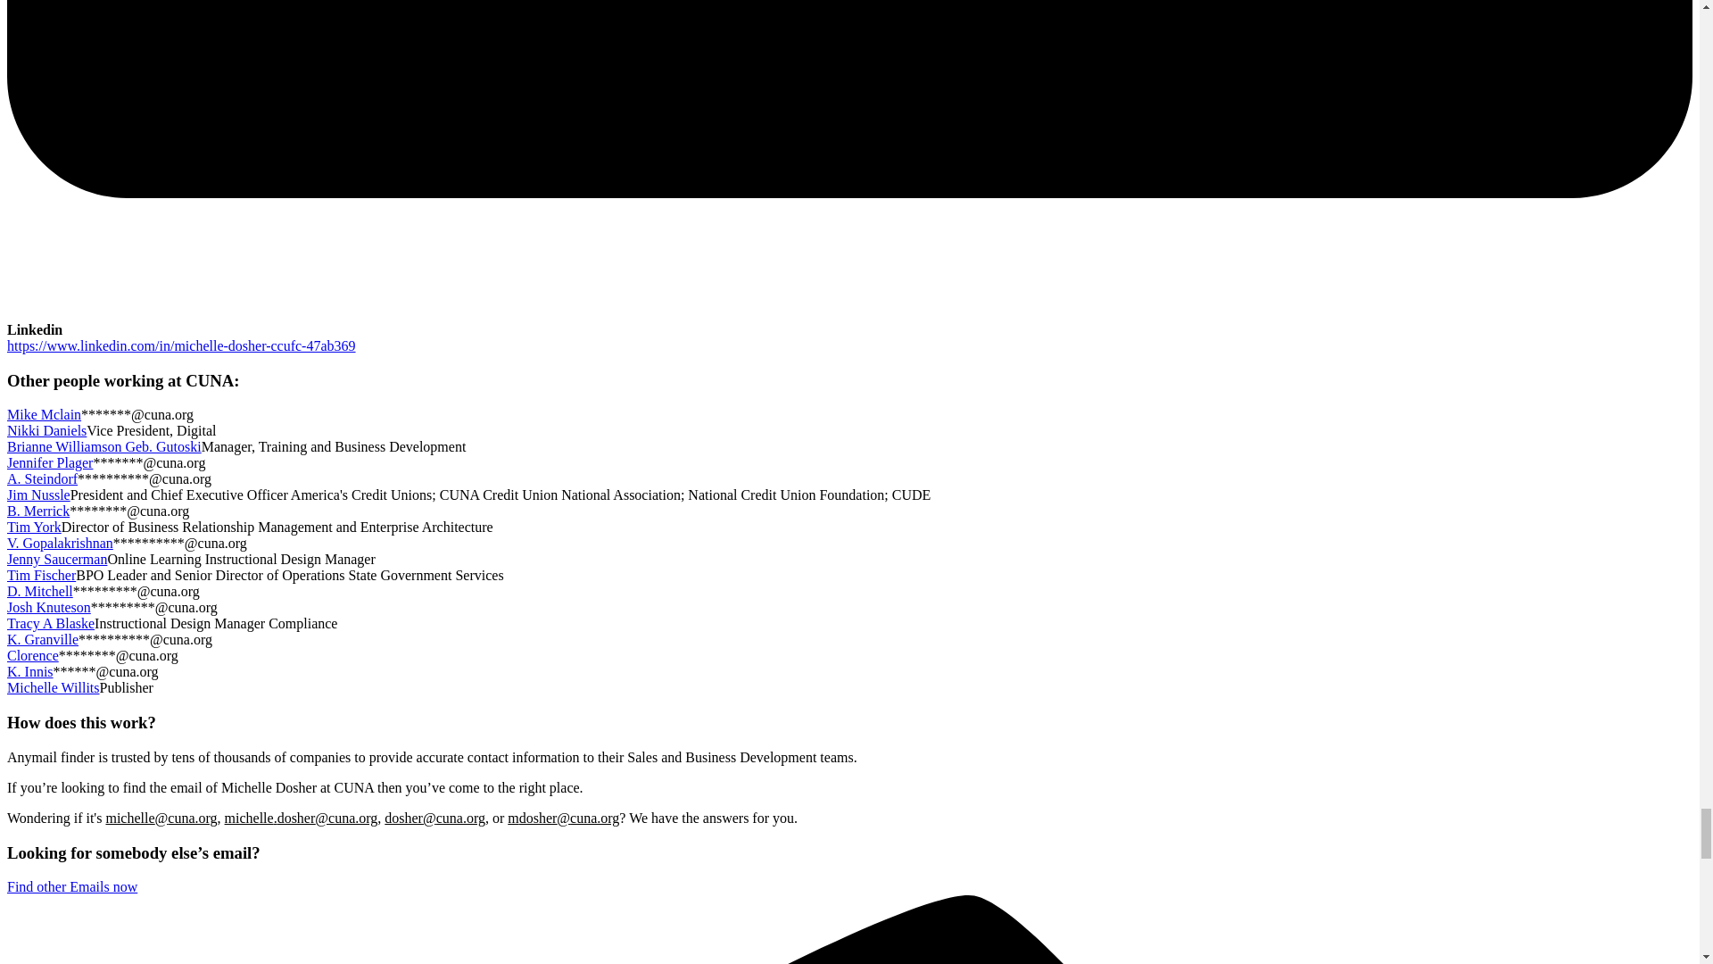  I want to click on Brianne Williamson Geb. Gutoski, so click(103, 446).